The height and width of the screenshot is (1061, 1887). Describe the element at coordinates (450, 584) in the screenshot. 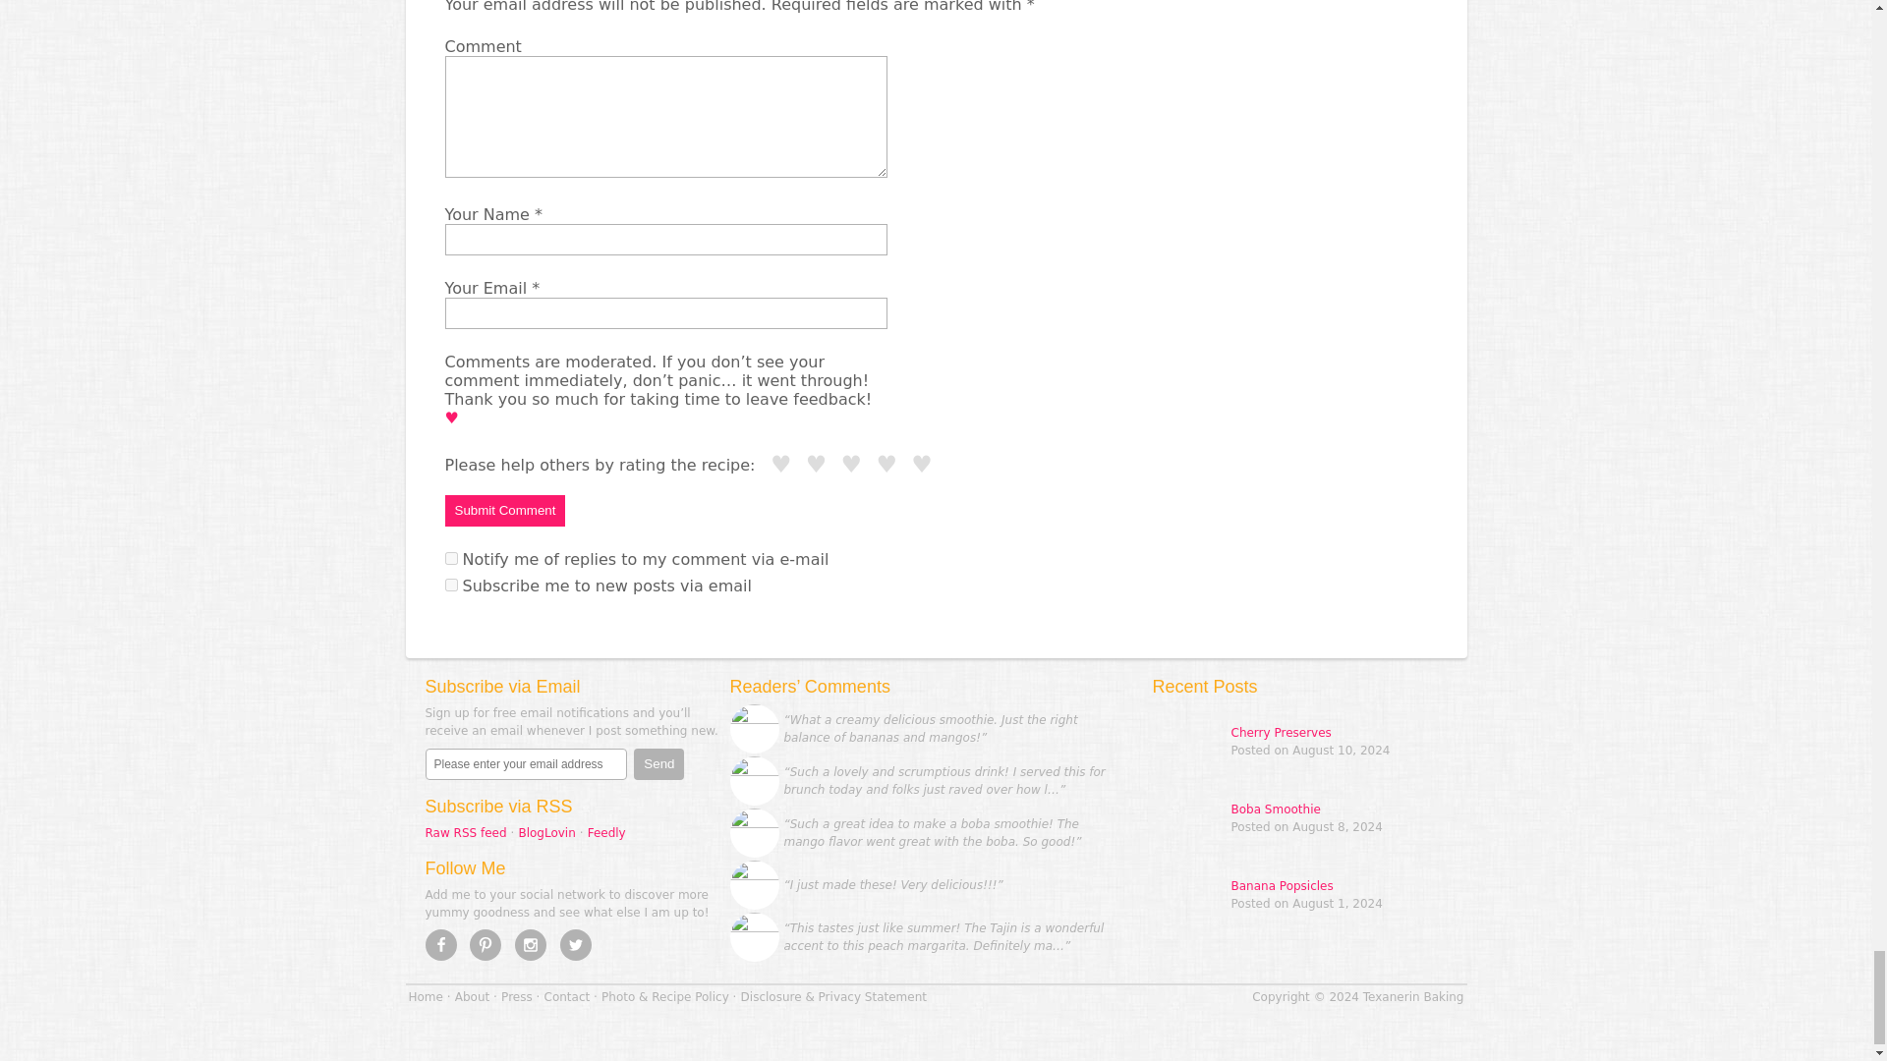

I see `subscribe` at that location.